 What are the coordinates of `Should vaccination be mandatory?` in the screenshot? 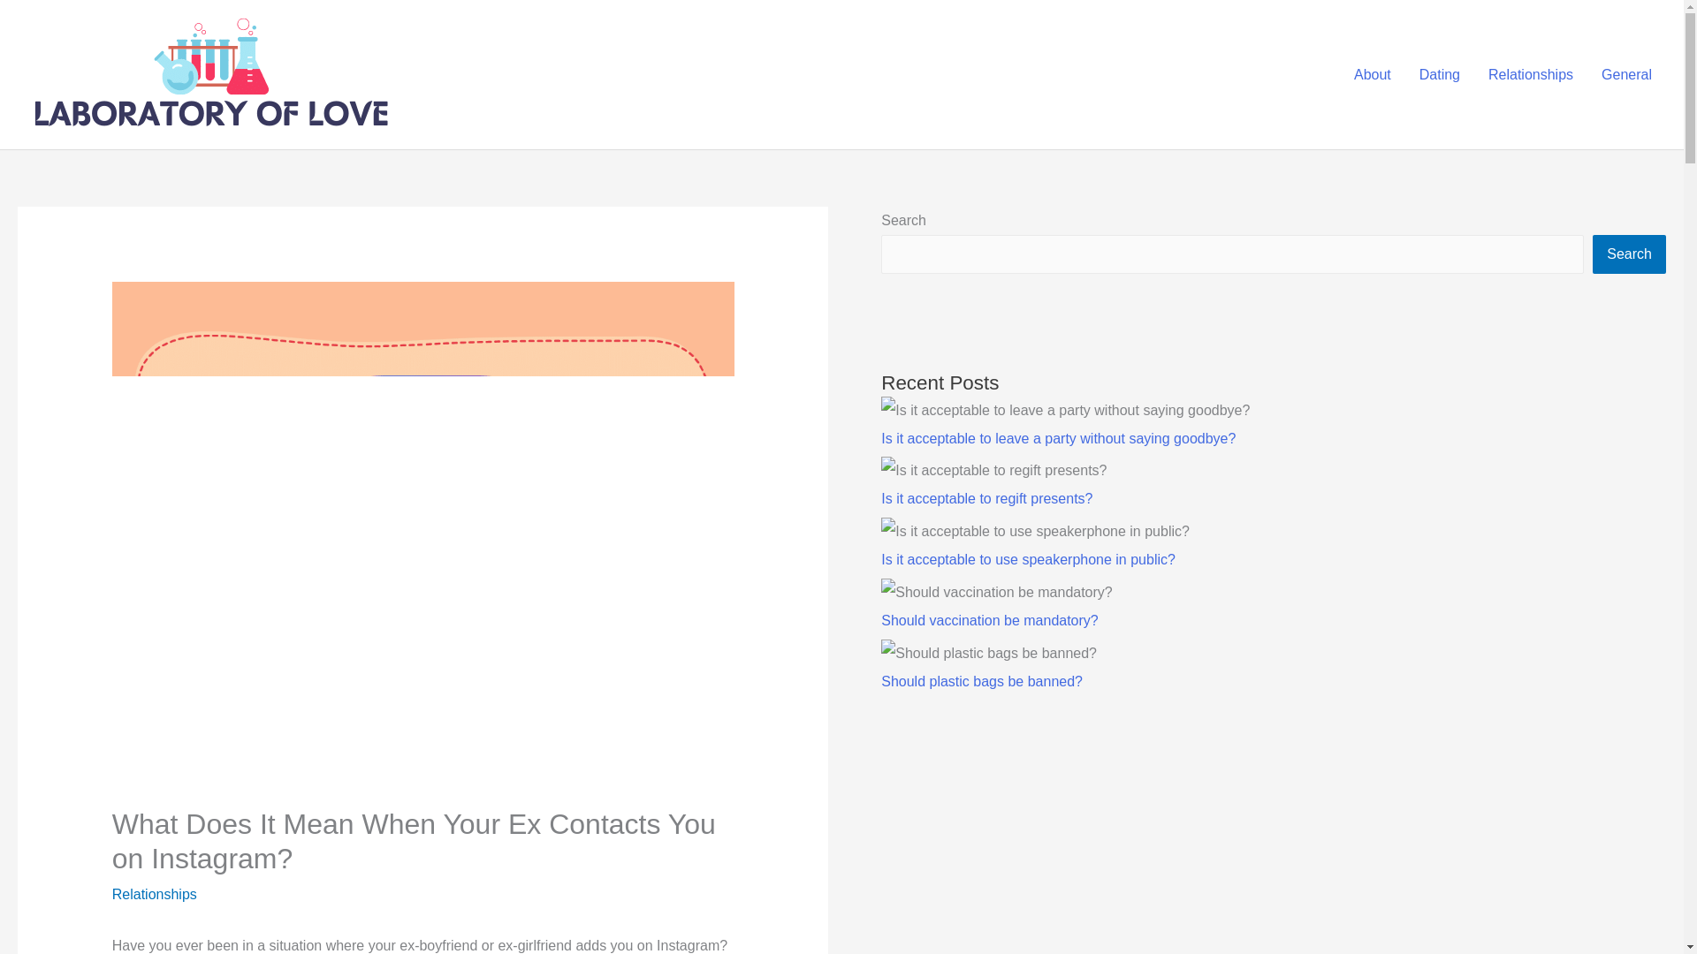 It's located at (989, 620).